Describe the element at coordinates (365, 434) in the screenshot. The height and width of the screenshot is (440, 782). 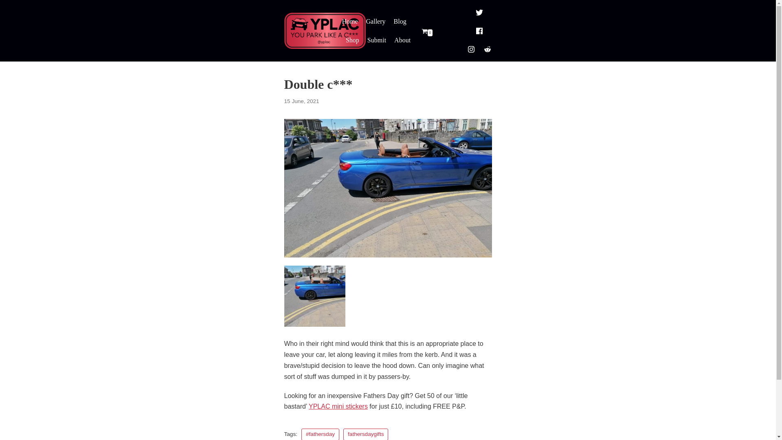
I see `fathersdaygifts` at that location.